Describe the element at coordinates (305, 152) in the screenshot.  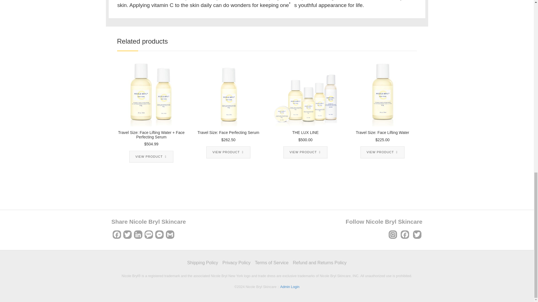
I see `VIEW PRODUCT` at that location.